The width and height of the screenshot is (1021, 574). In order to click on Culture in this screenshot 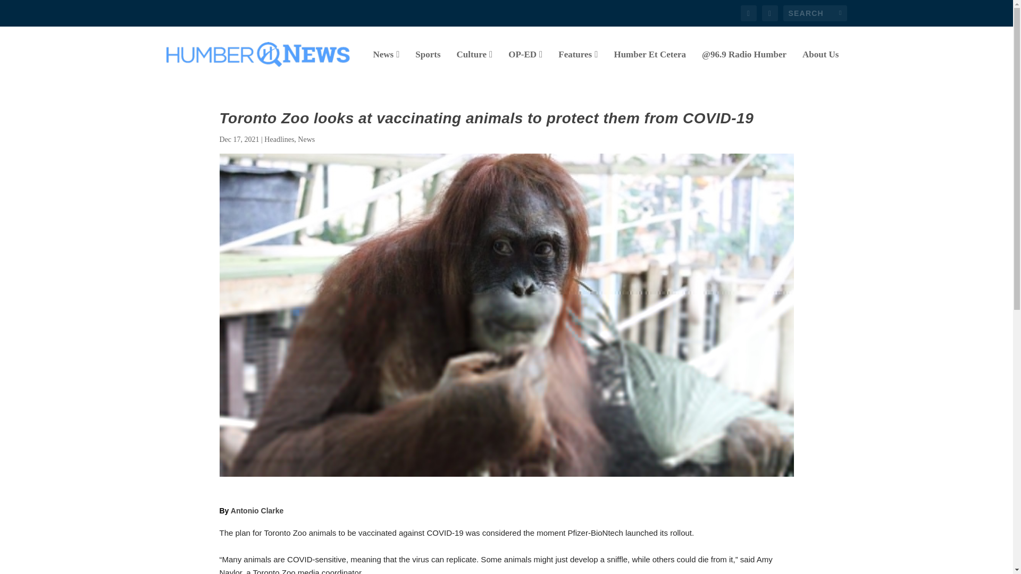, I will do `click(474, 66)`.